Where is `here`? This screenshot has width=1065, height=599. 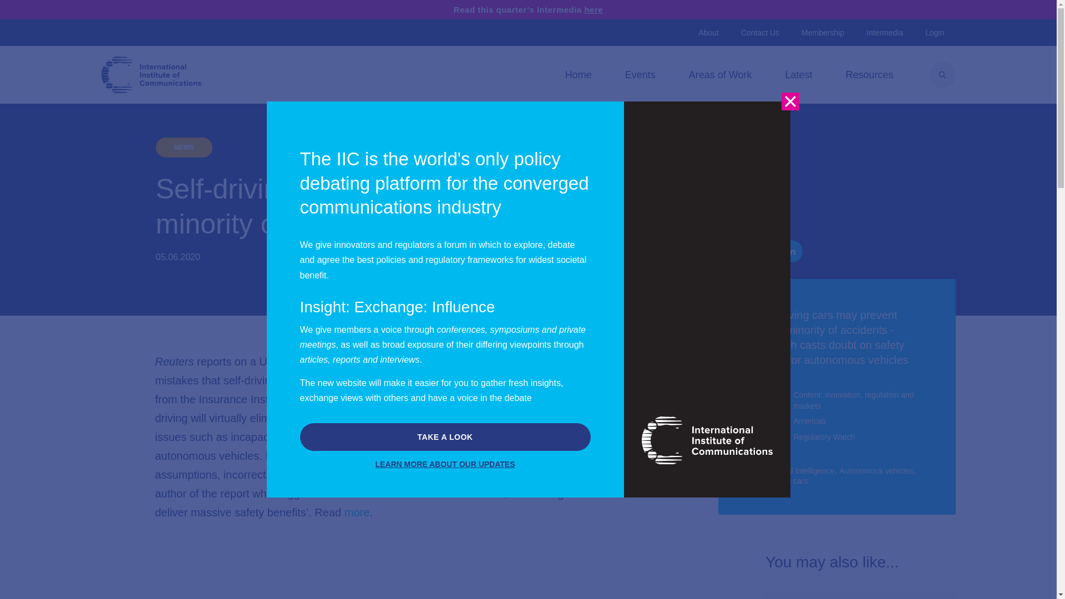
here is located at coordinates (593, 9).